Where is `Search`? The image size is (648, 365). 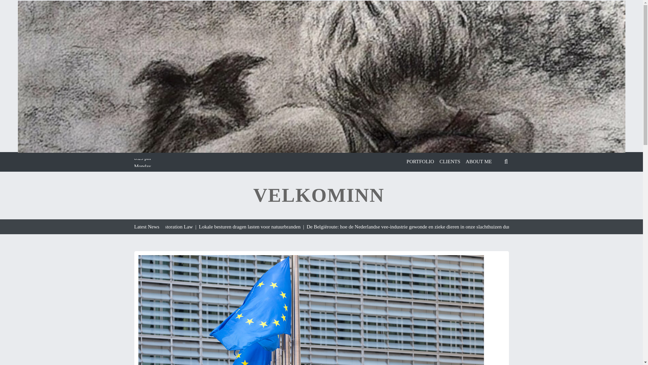 Search is located at coordinates (493, 178).